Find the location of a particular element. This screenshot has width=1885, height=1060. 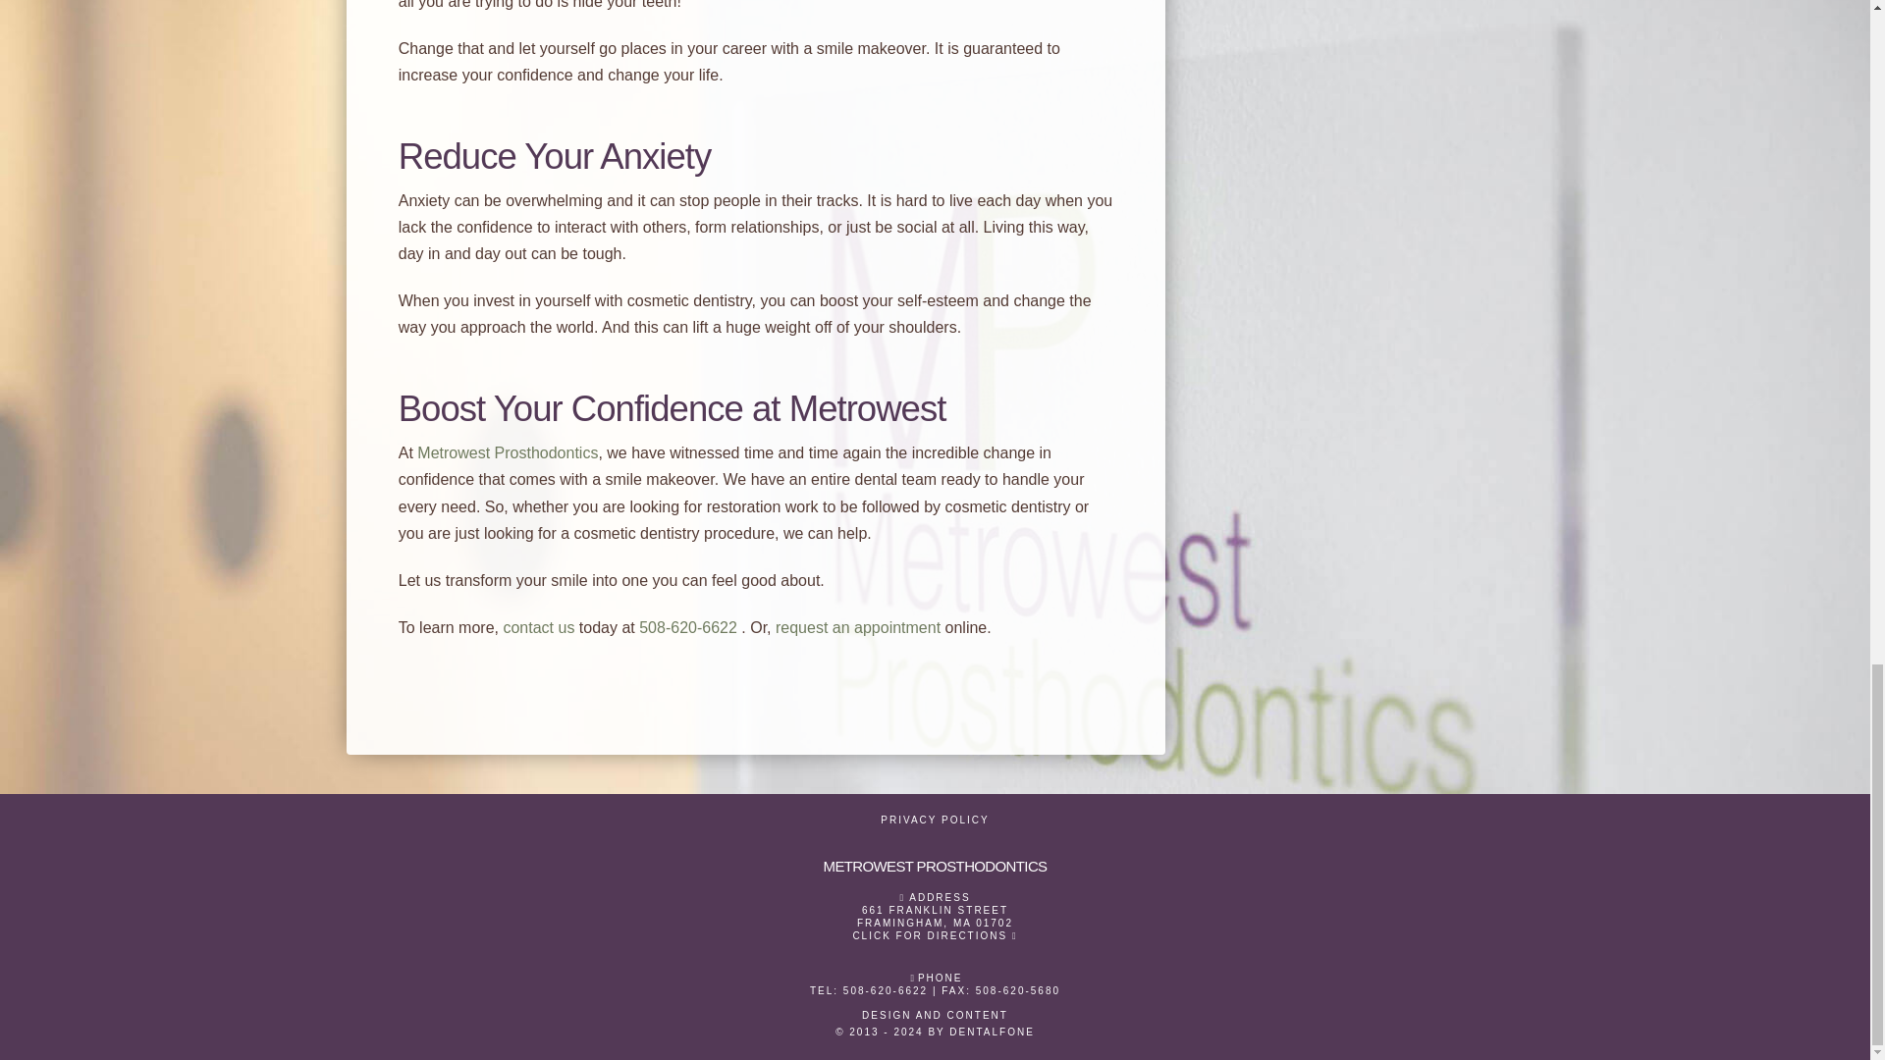

Phone Number is located at coordinates (689, 627).